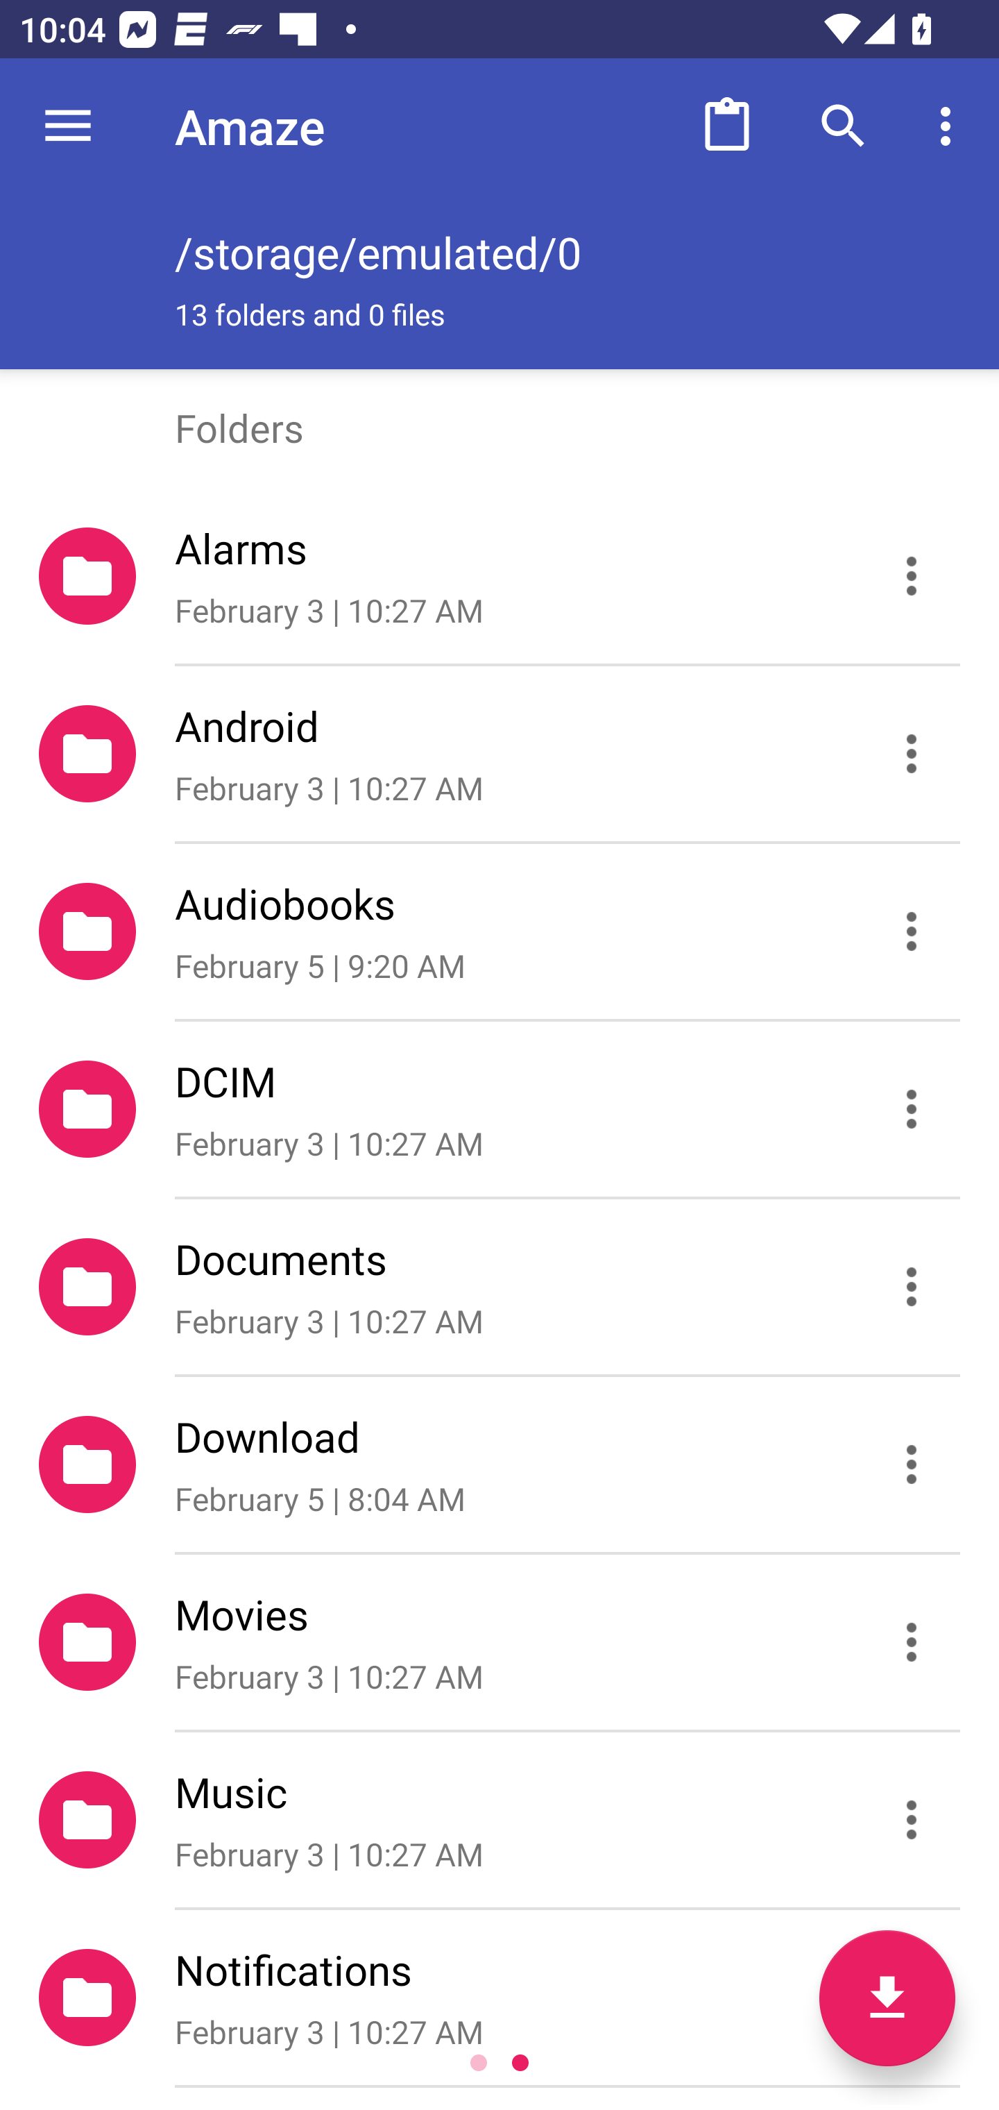 The height and width of the screenshot is (2110, 999). Describe the element at coordinates (499, 1465) in the screenshot. I see `Download February 5 | 8:04 AM` at that location.